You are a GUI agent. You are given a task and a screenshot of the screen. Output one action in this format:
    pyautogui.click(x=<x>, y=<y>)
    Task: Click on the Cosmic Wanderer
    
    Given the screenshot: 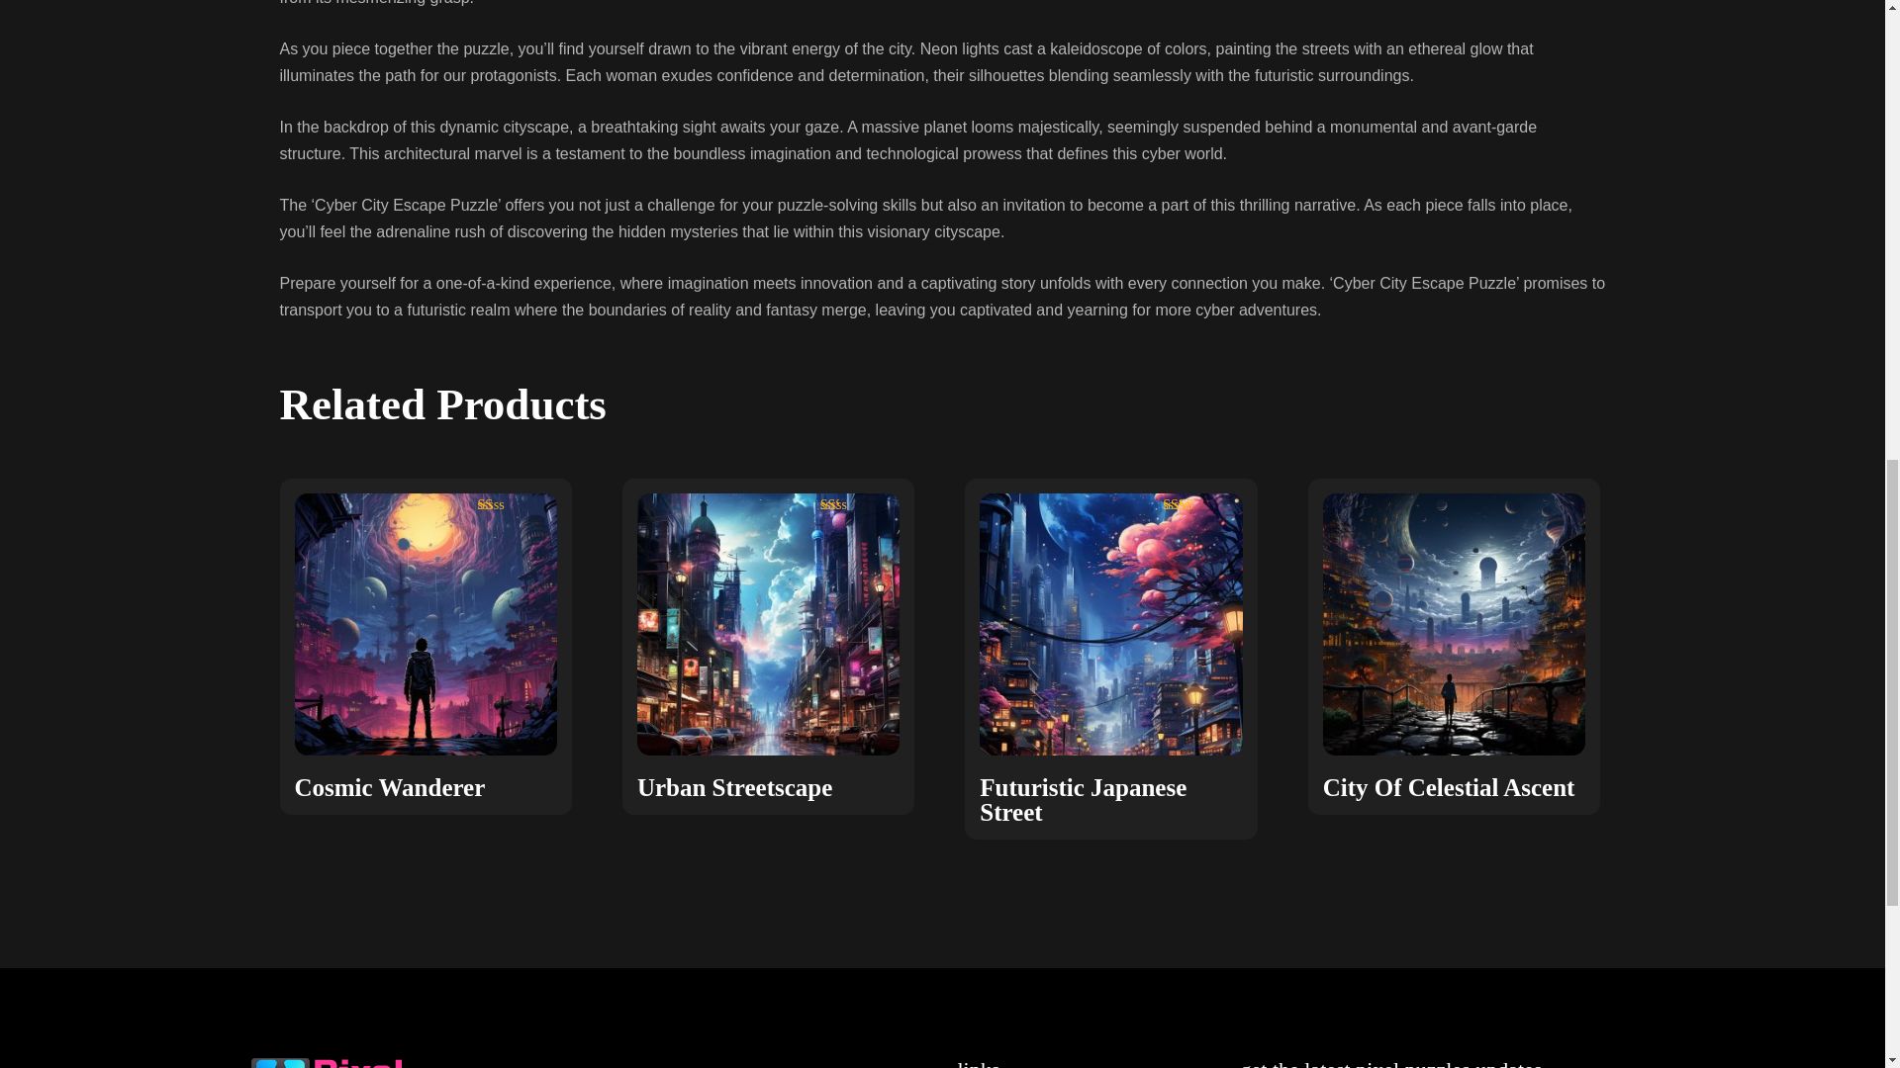 What is the action you would take?
    pyautogui.click(x=426, y=623)
    